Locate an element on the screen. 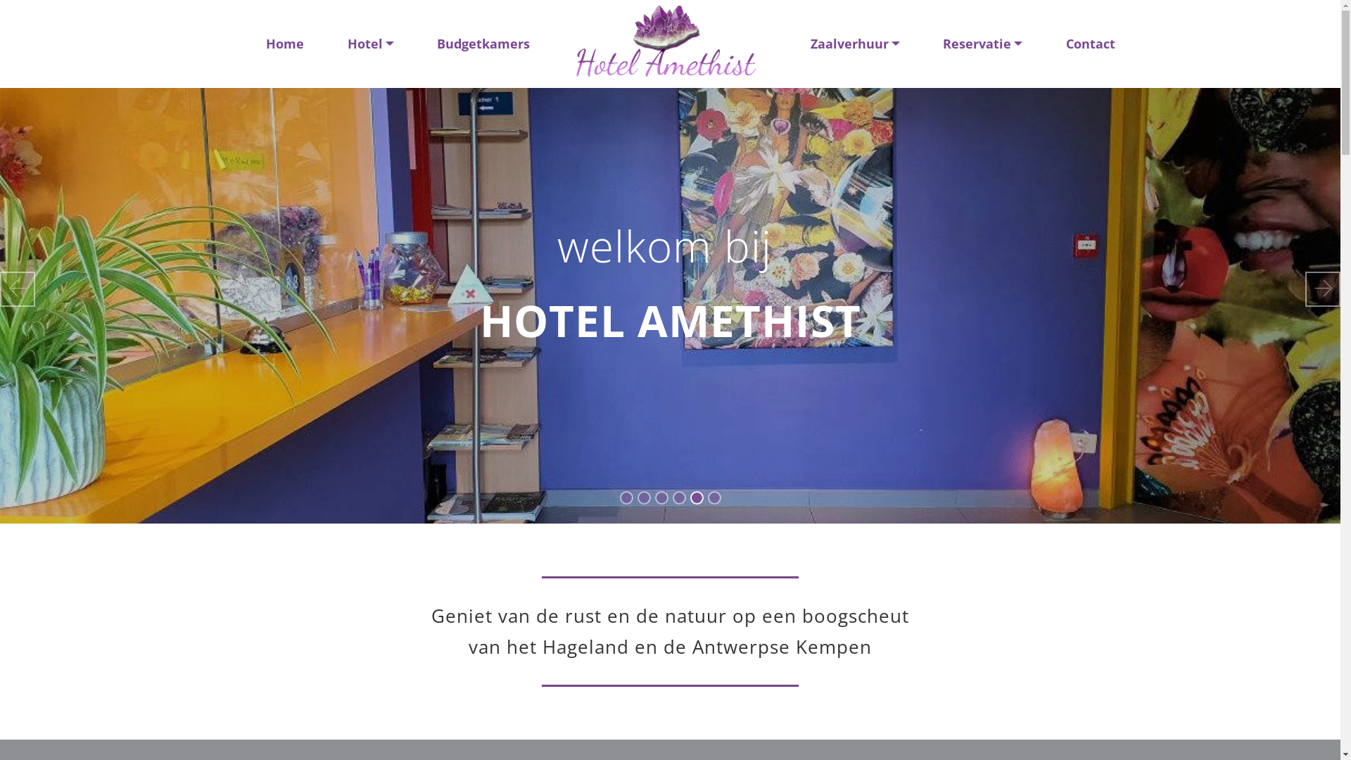 The width and height of the screenshot is (1351, 760). Hotel is located at coordinates (370, 44).